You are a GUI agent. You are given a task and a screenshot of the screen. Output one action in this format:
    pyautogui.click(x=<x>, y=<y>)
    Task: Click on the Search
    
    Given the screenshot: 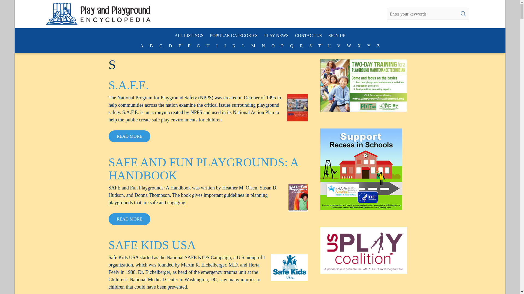 What is the action you would take?
    pyautogui.click(x=463, y=14)
    